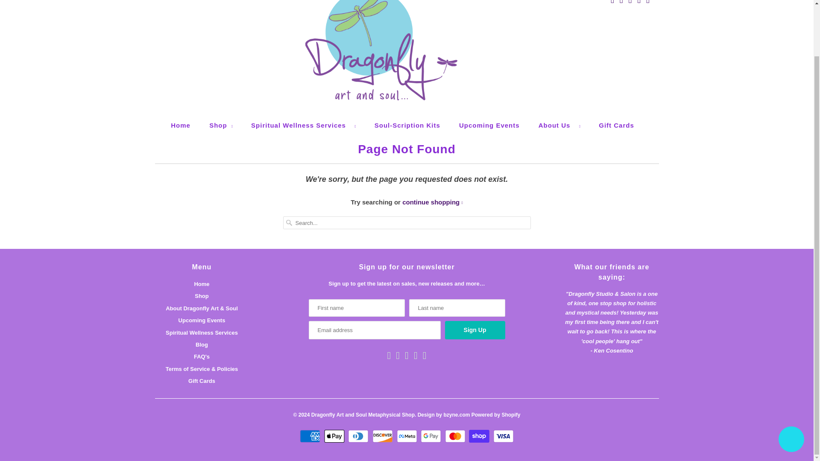 This screenshot has width=820, height=461. I want to click on Diners Club, so click(359, 436).